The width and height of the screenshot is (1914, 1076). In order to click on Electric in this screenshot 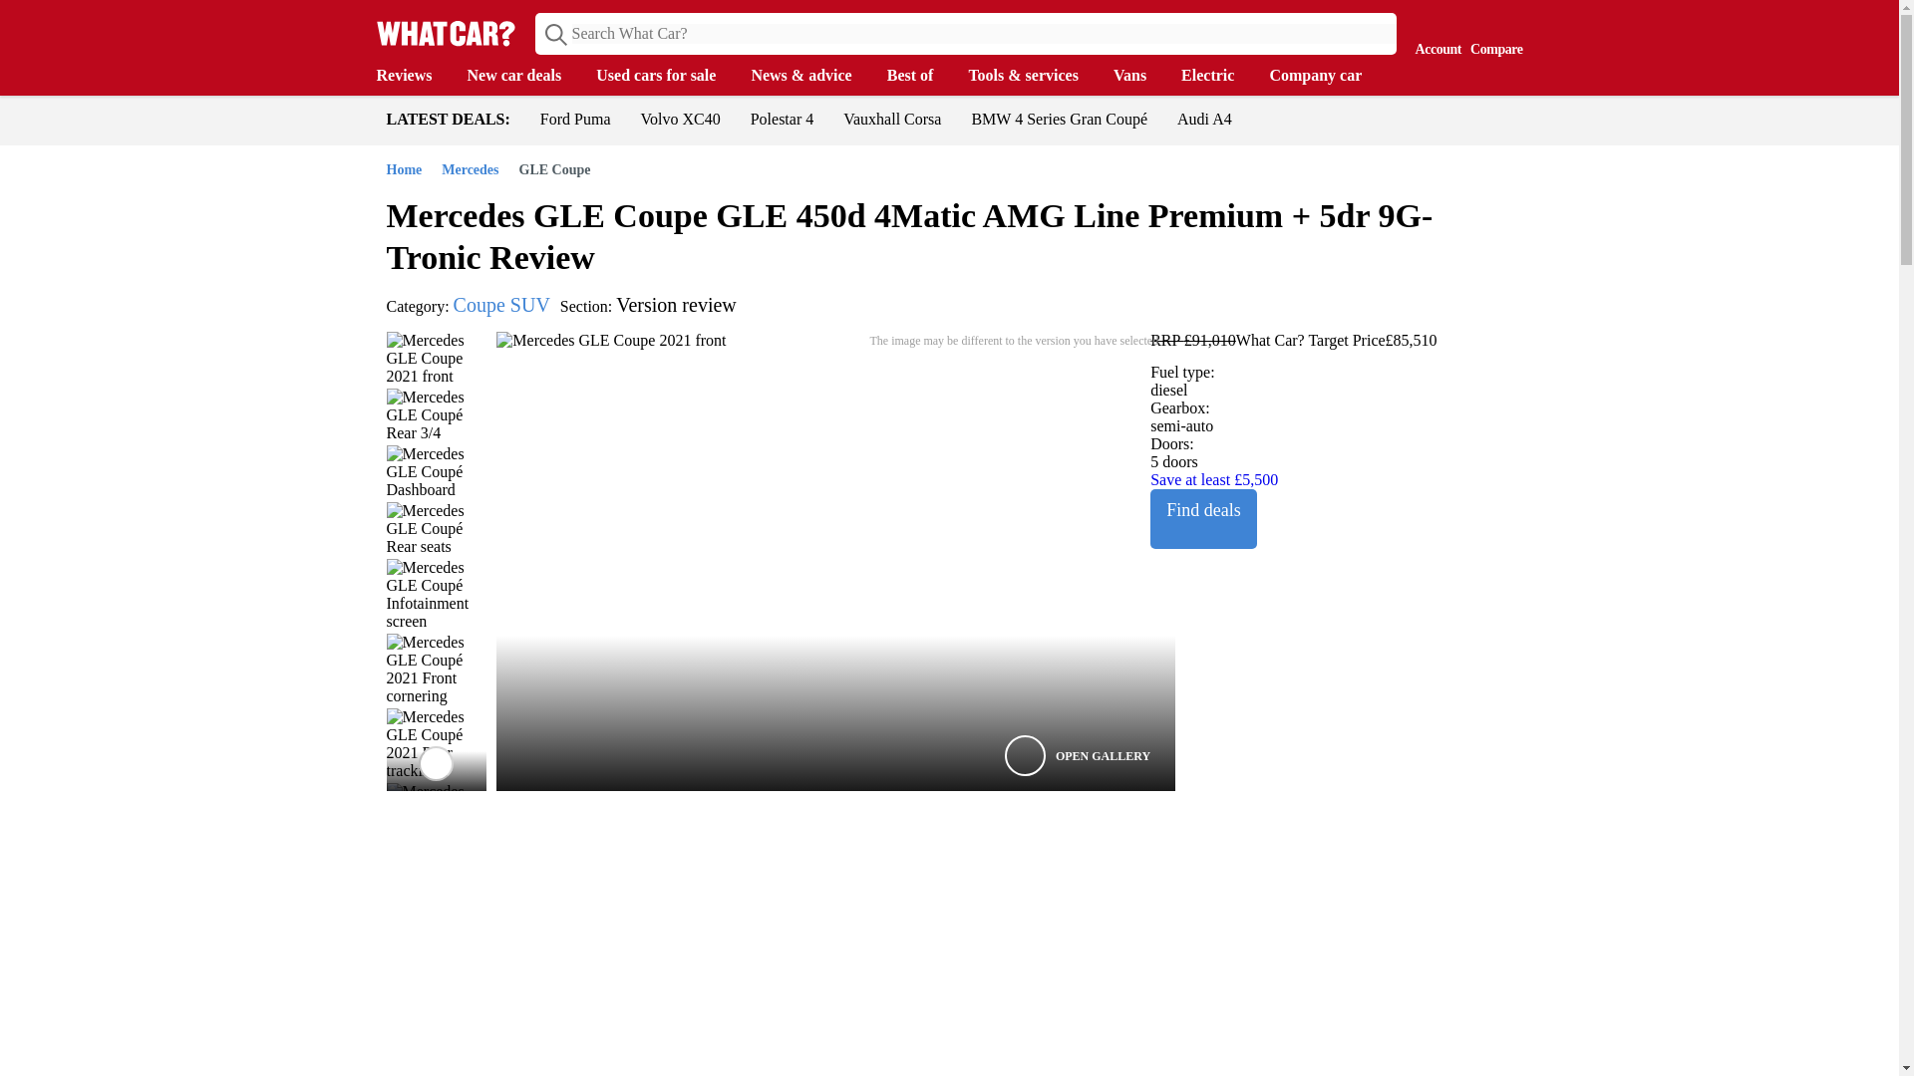, I will do `click(1216, 76)`.